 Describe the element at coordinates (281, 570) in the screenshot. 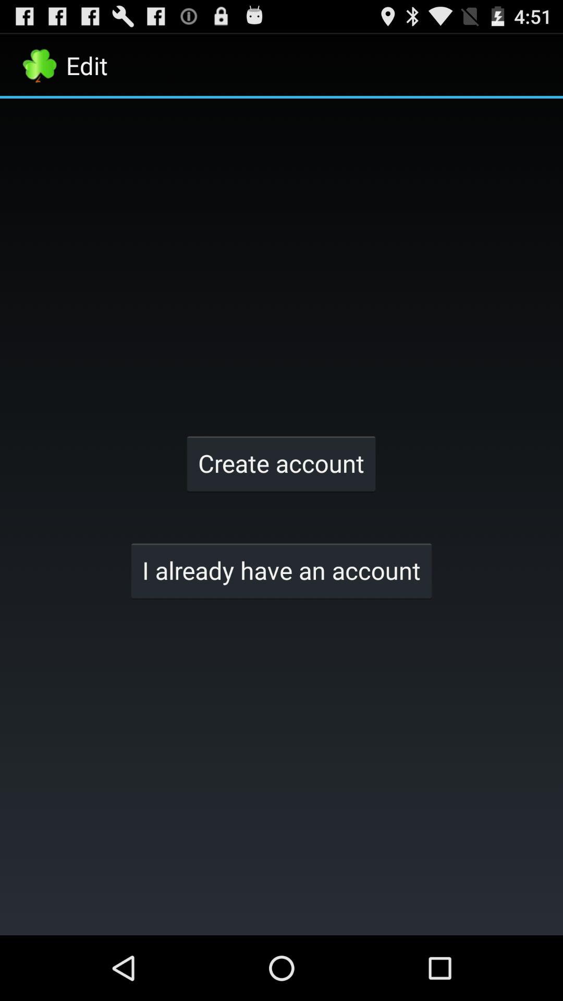

I see `turn off i already have item` at that location.